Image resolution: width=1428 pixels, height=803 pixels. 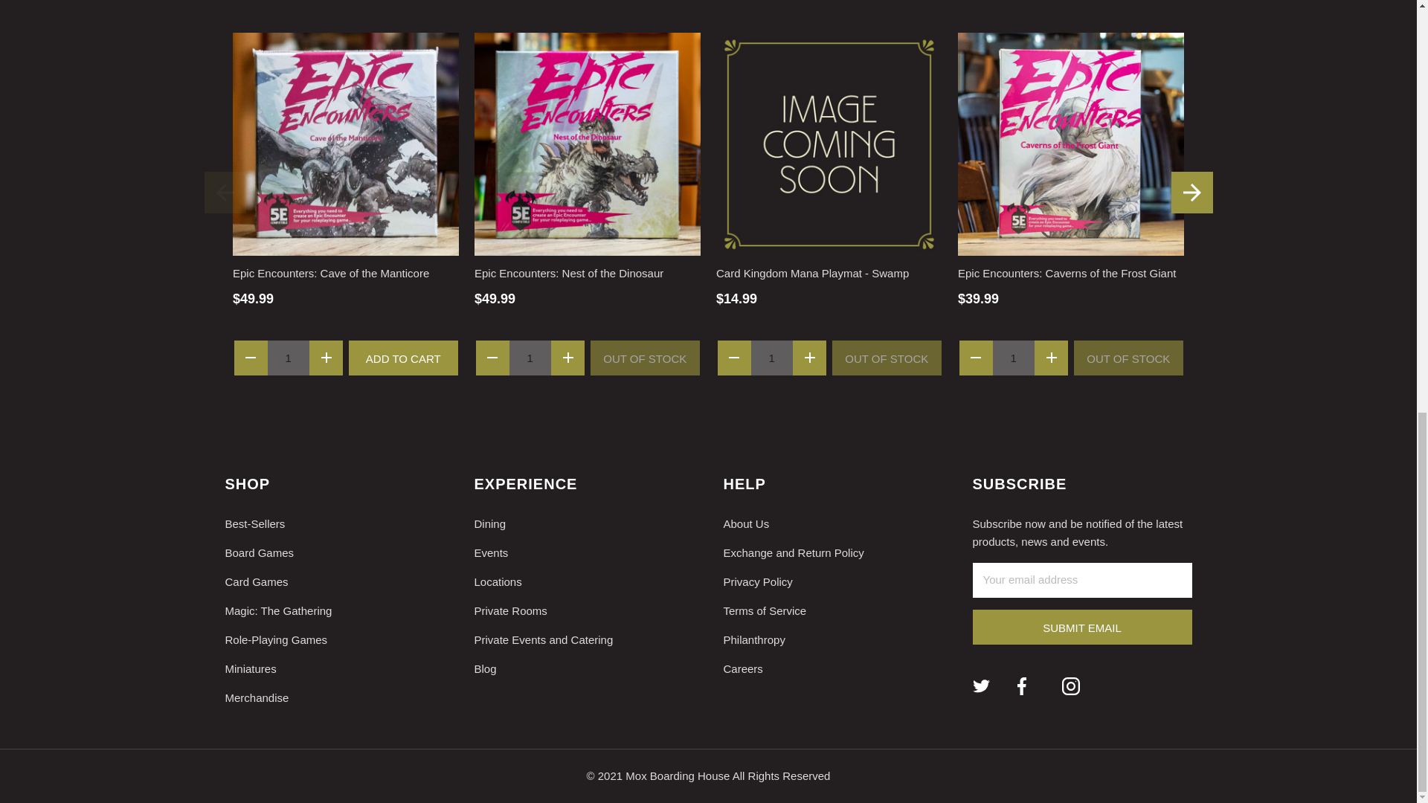 I want to click on Card Kingdom Mana Playmat - Swamp, so click(x=829, y=143).